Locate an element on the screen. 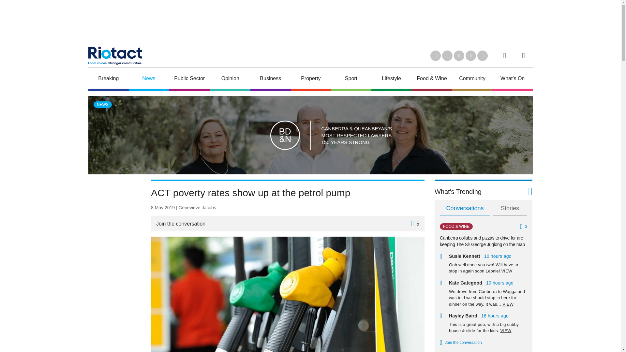  Breaking is located at coordinates (108, 79).